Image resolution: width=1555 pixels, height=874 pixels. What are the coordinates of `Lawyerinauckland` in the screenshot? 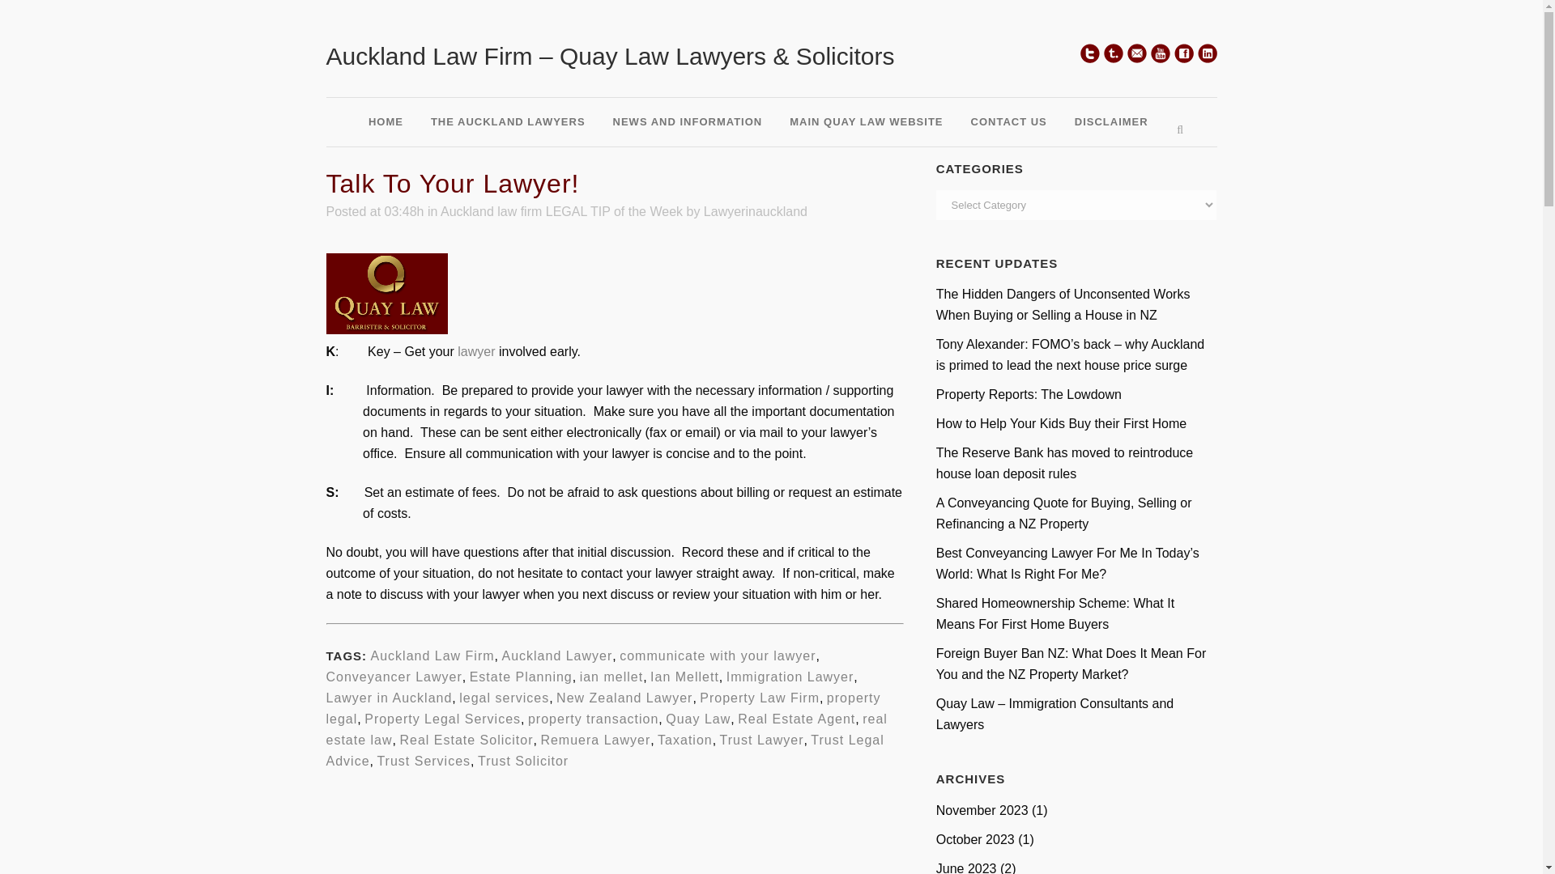 It's located at (755, 211).